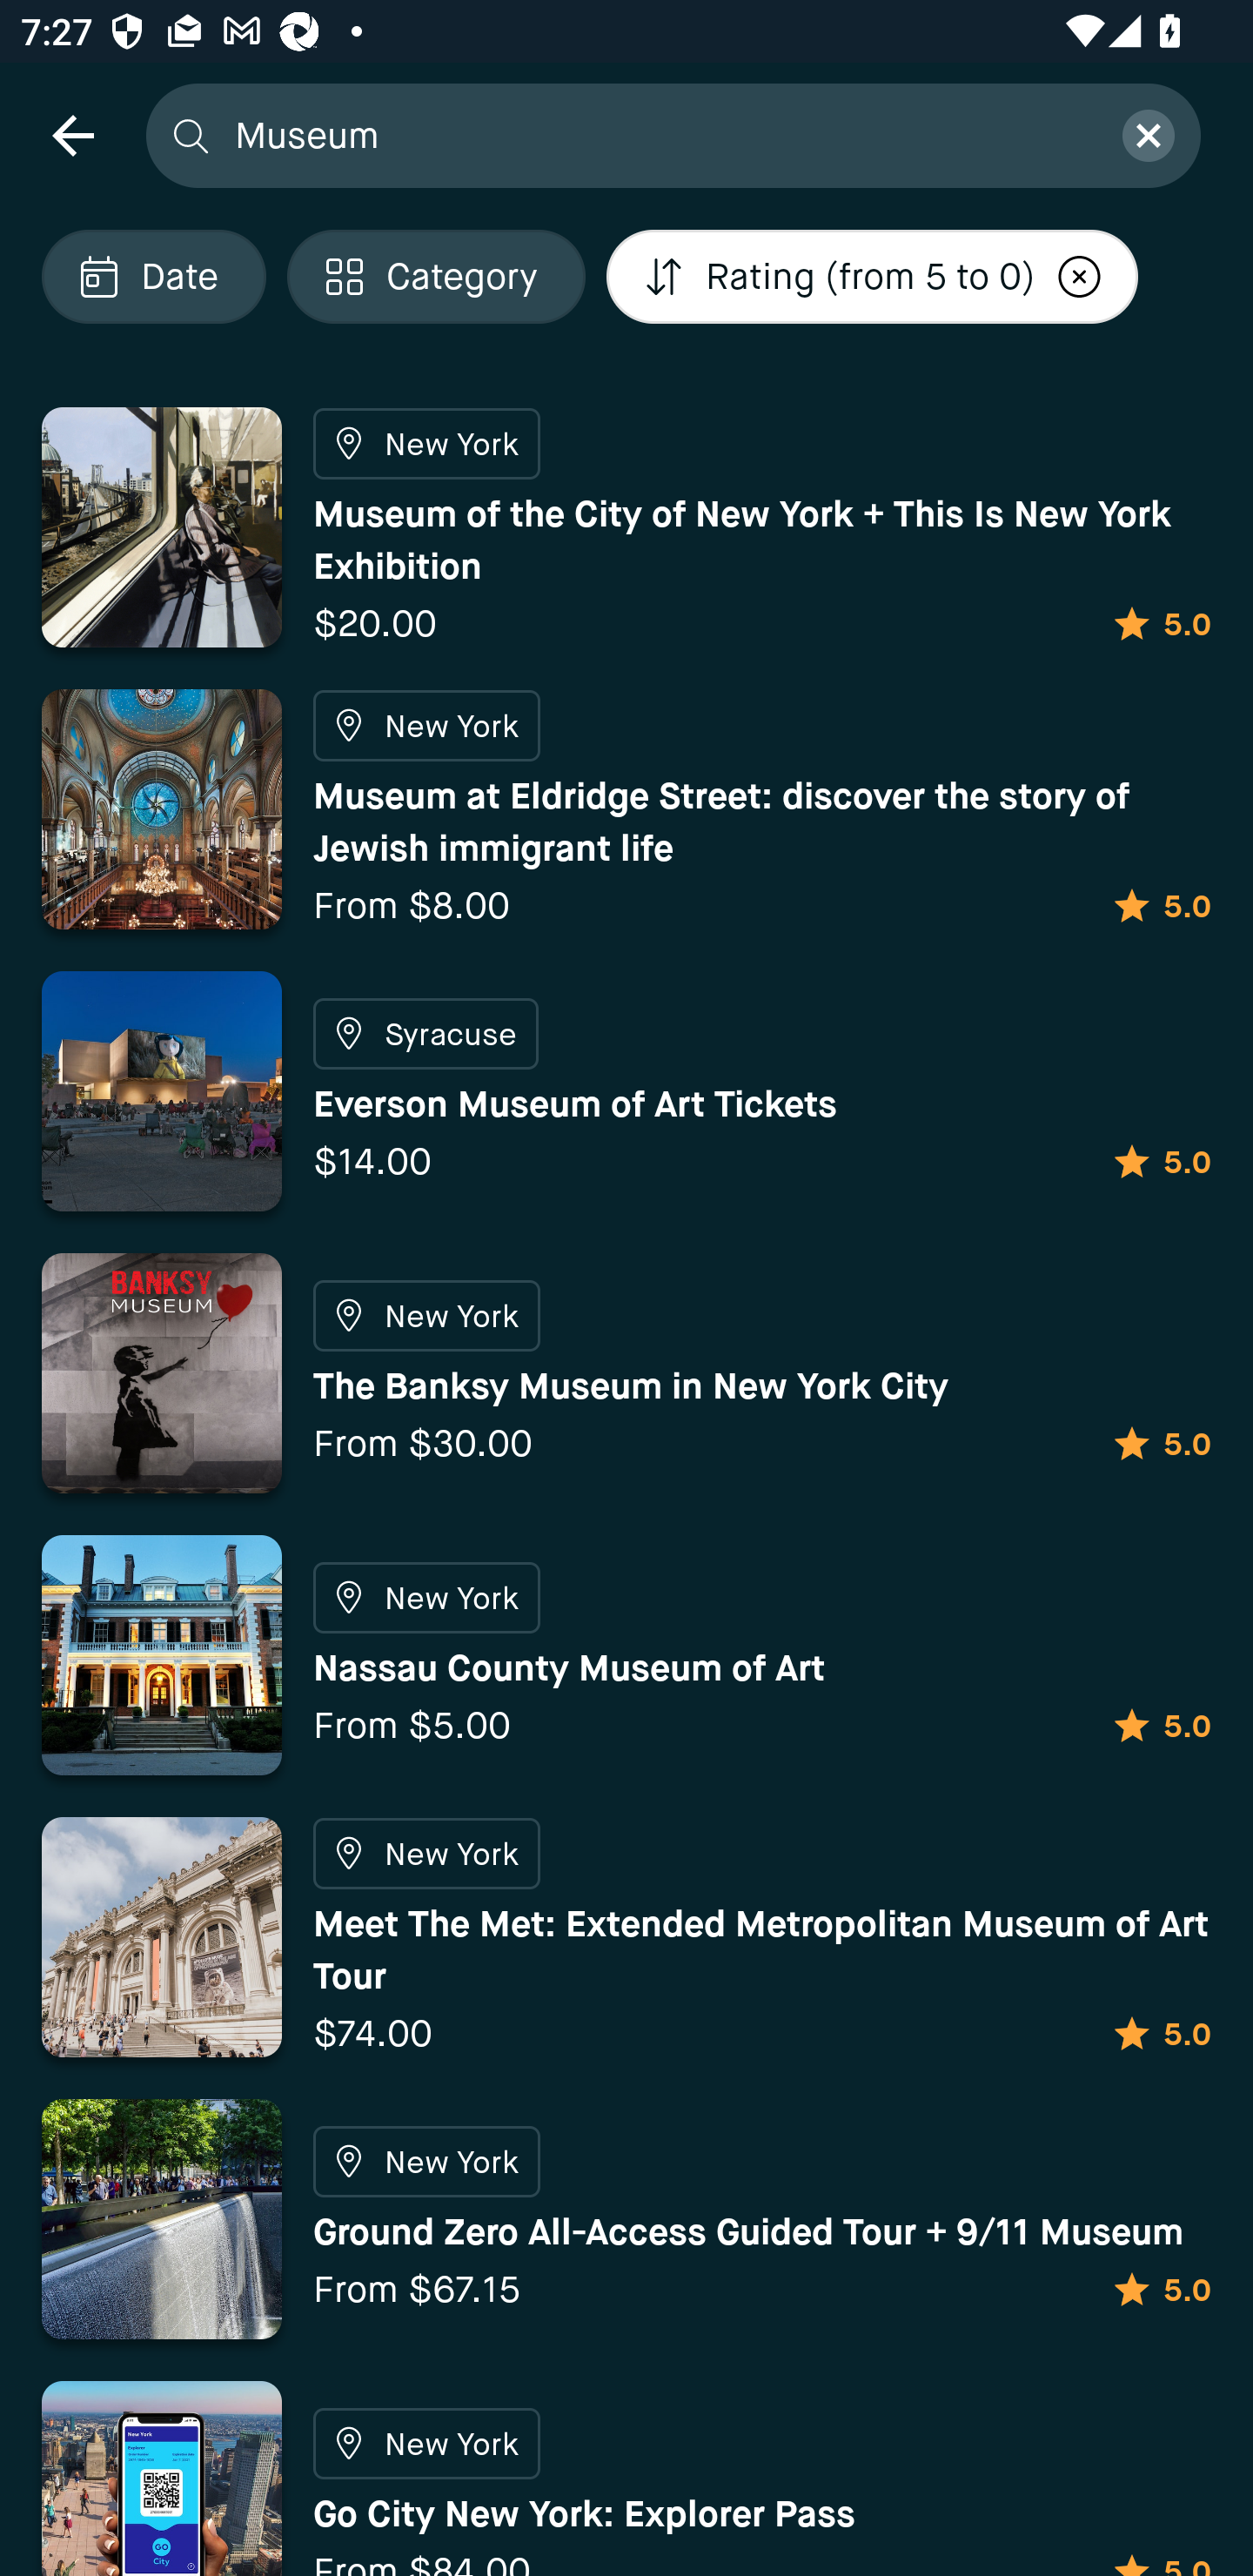 Image resolution: width=1253 pixels, height=2576 pixels. I want to click on Localized description, so click(1080, 277).